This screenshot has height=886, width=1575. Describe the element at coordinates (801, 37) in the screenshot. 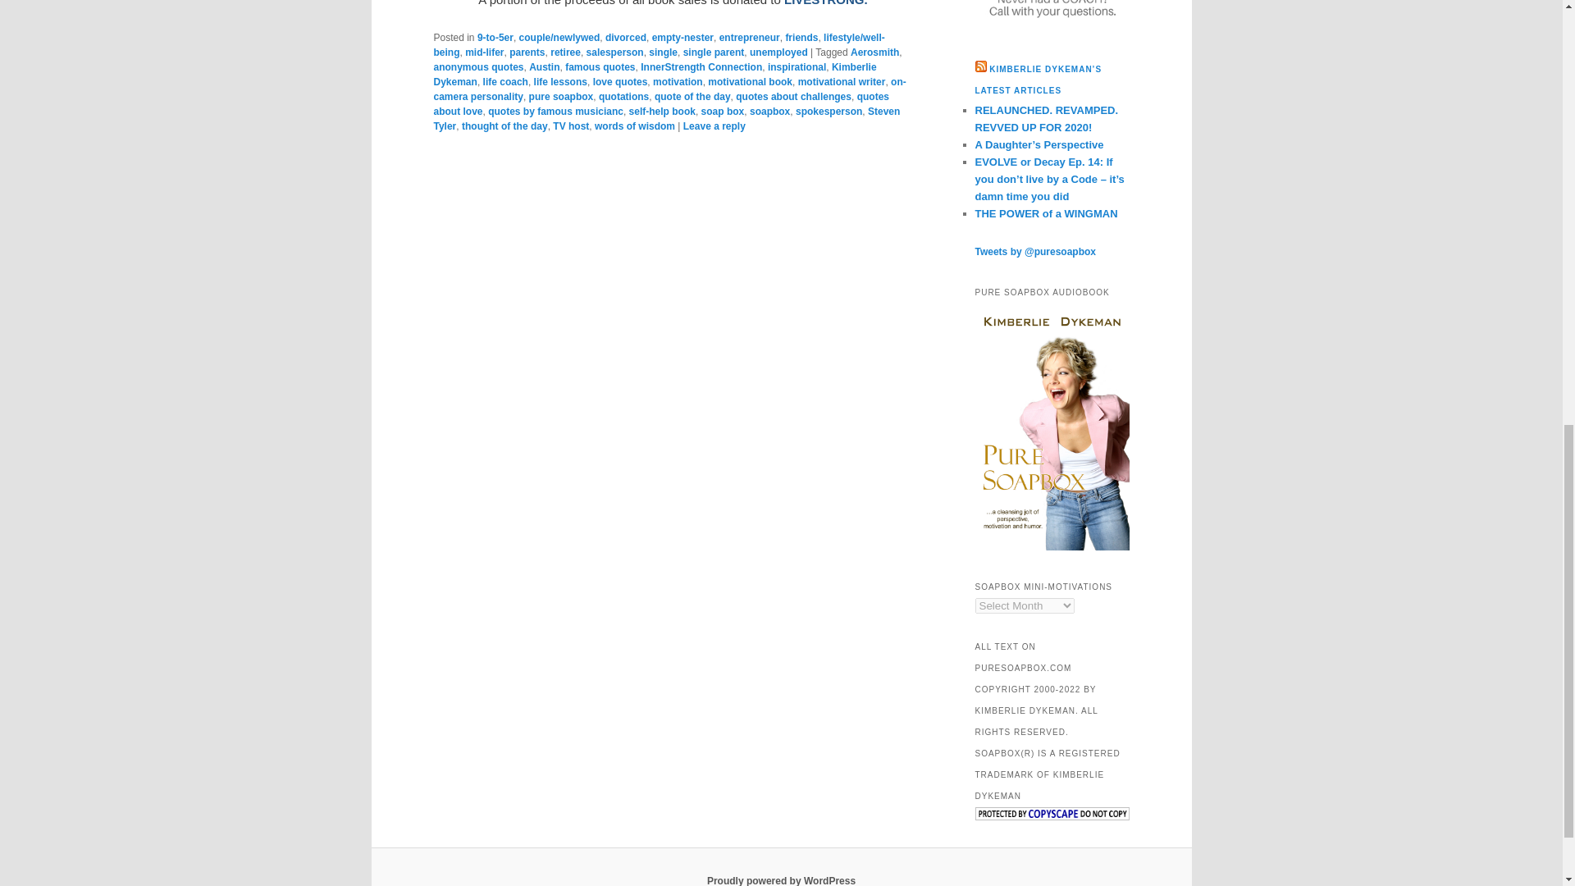

I see `friends` at that location.